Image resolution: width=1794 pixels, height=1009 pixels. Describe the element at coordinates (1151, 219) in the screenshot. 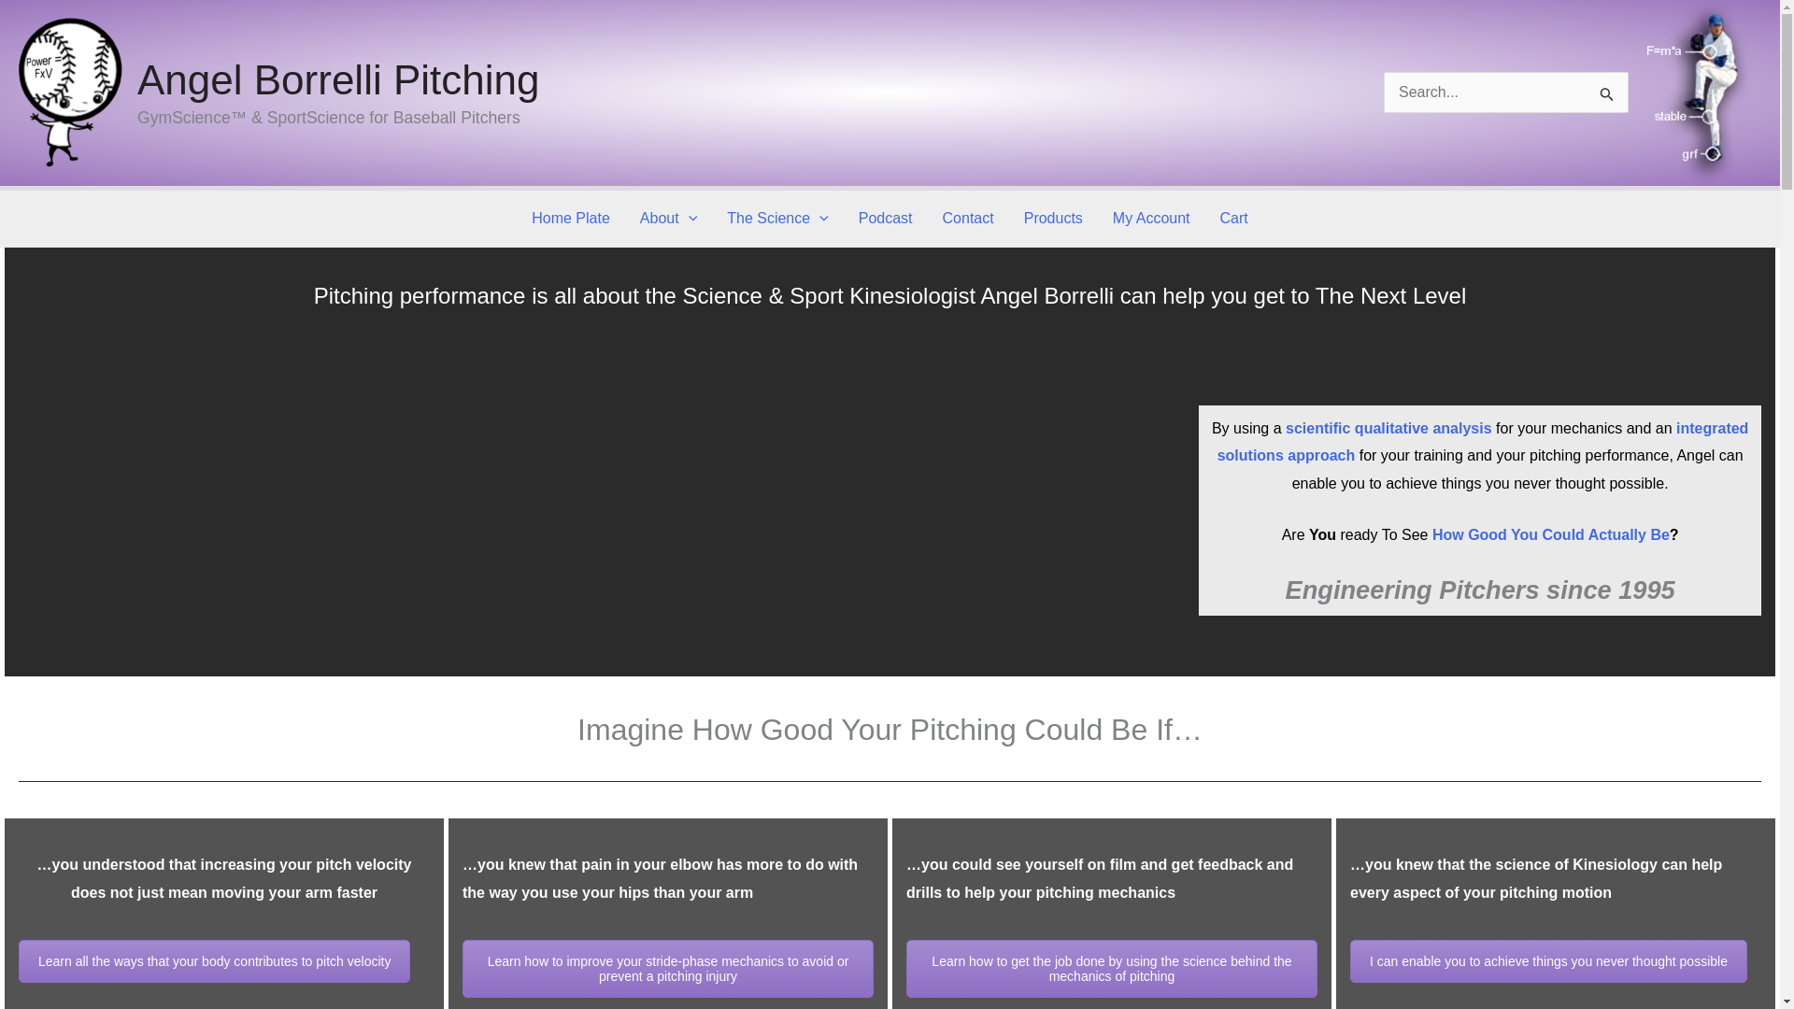

I see `My Account` at that location.